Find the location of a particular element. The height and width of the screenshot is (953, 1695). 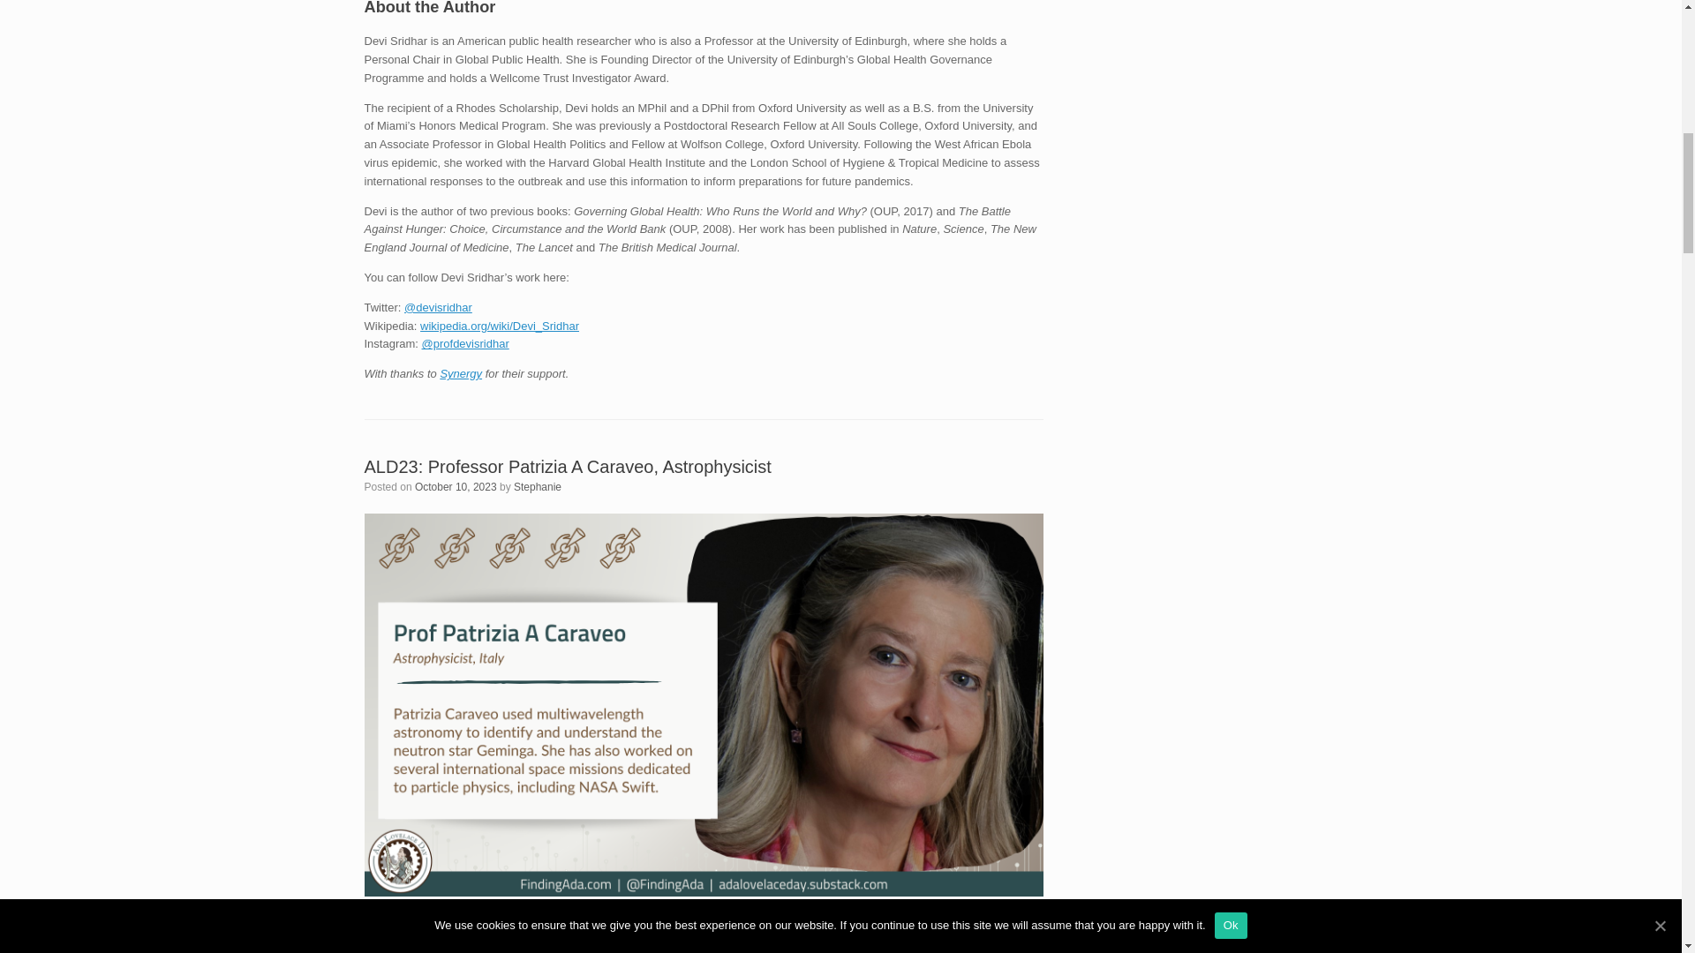

8:30 pm is located at coordinates (456, 487).